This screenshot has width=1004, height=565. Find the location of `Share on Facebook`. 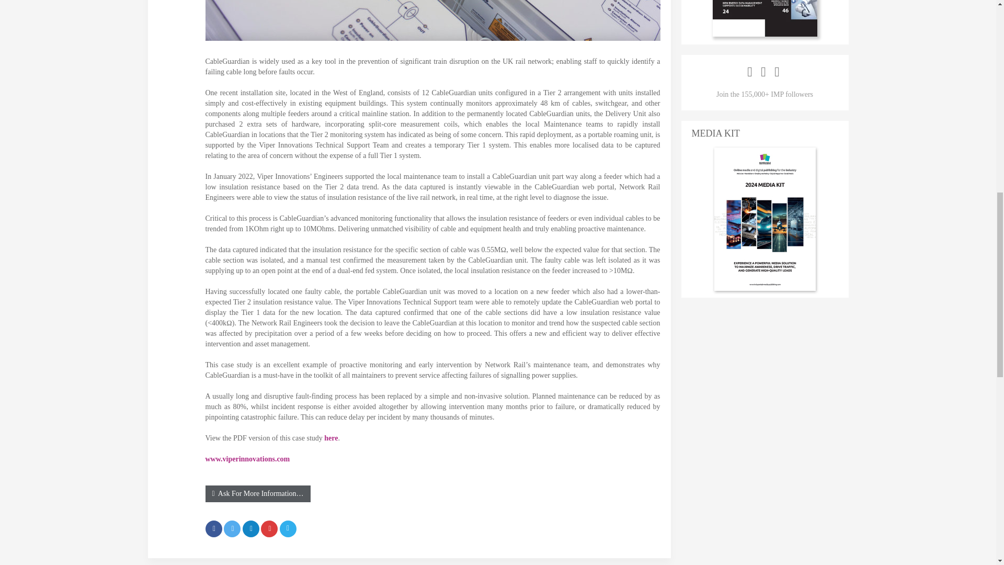

Share on Facebook is located at coordinates (213, 528).